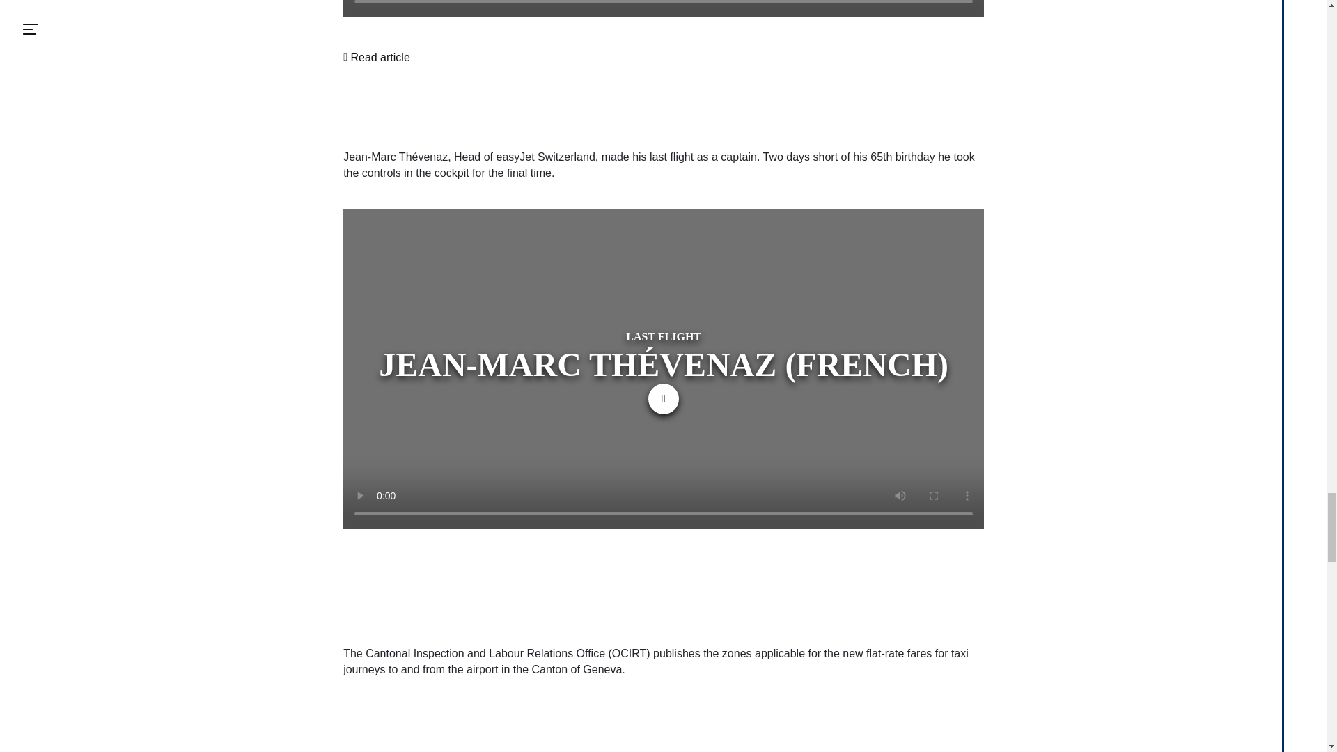 The image size is (1337, 752). Describe the element at coordinates (380, 57) in the screenshot. I see `Read article` at that location.